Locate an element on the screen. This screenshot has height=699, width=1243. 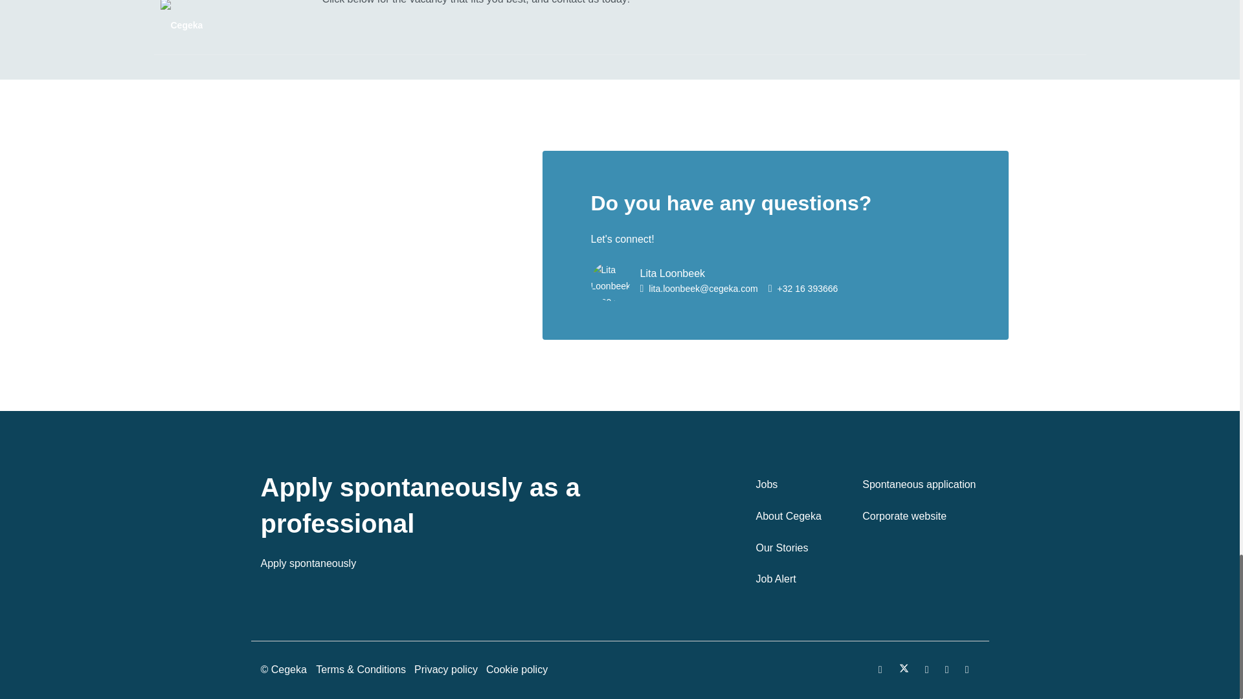
Cookie policy is located at coordinates (520, 669).